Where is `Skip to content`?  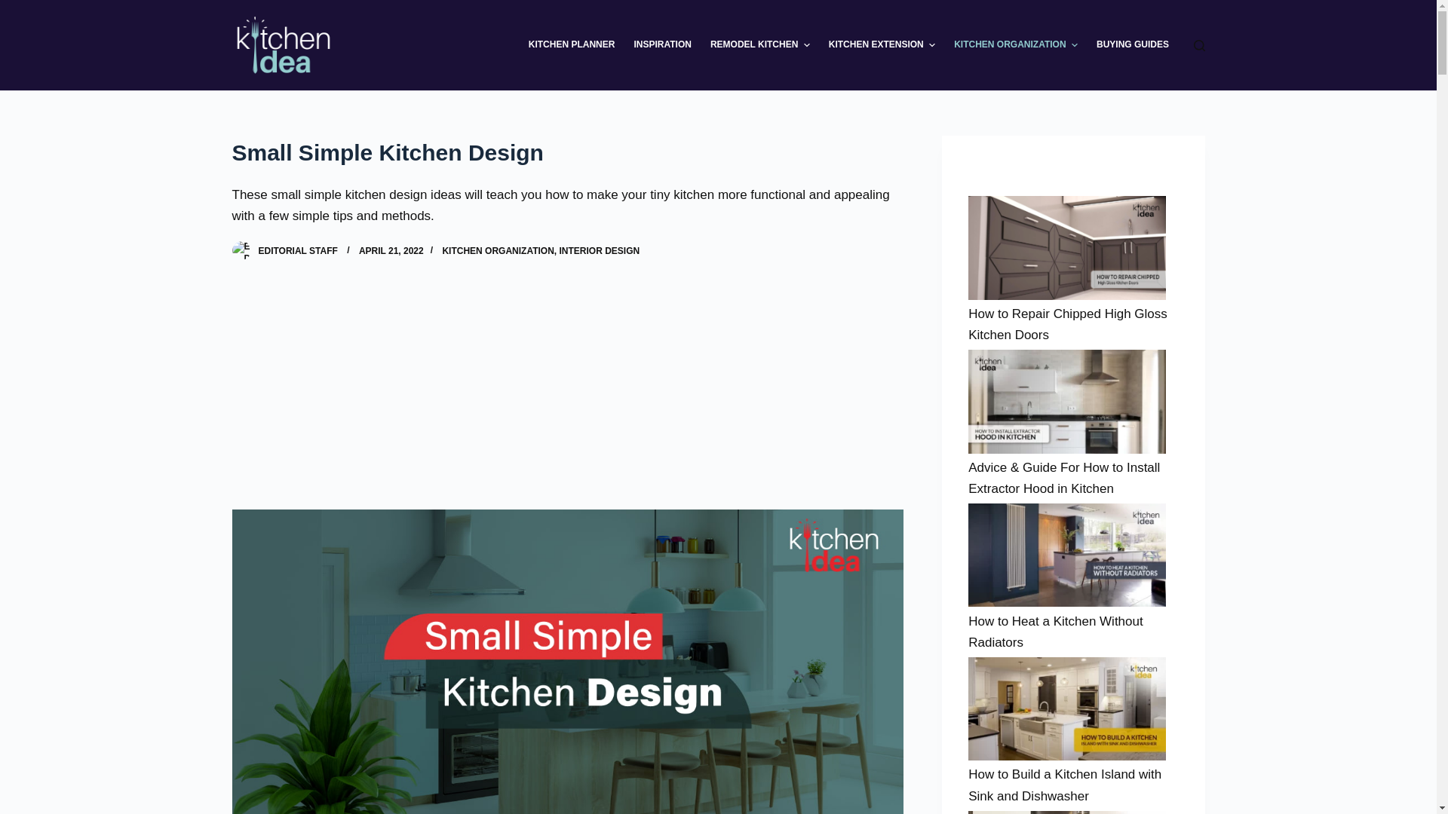
Skip to content is located at coordinates (15, 8).